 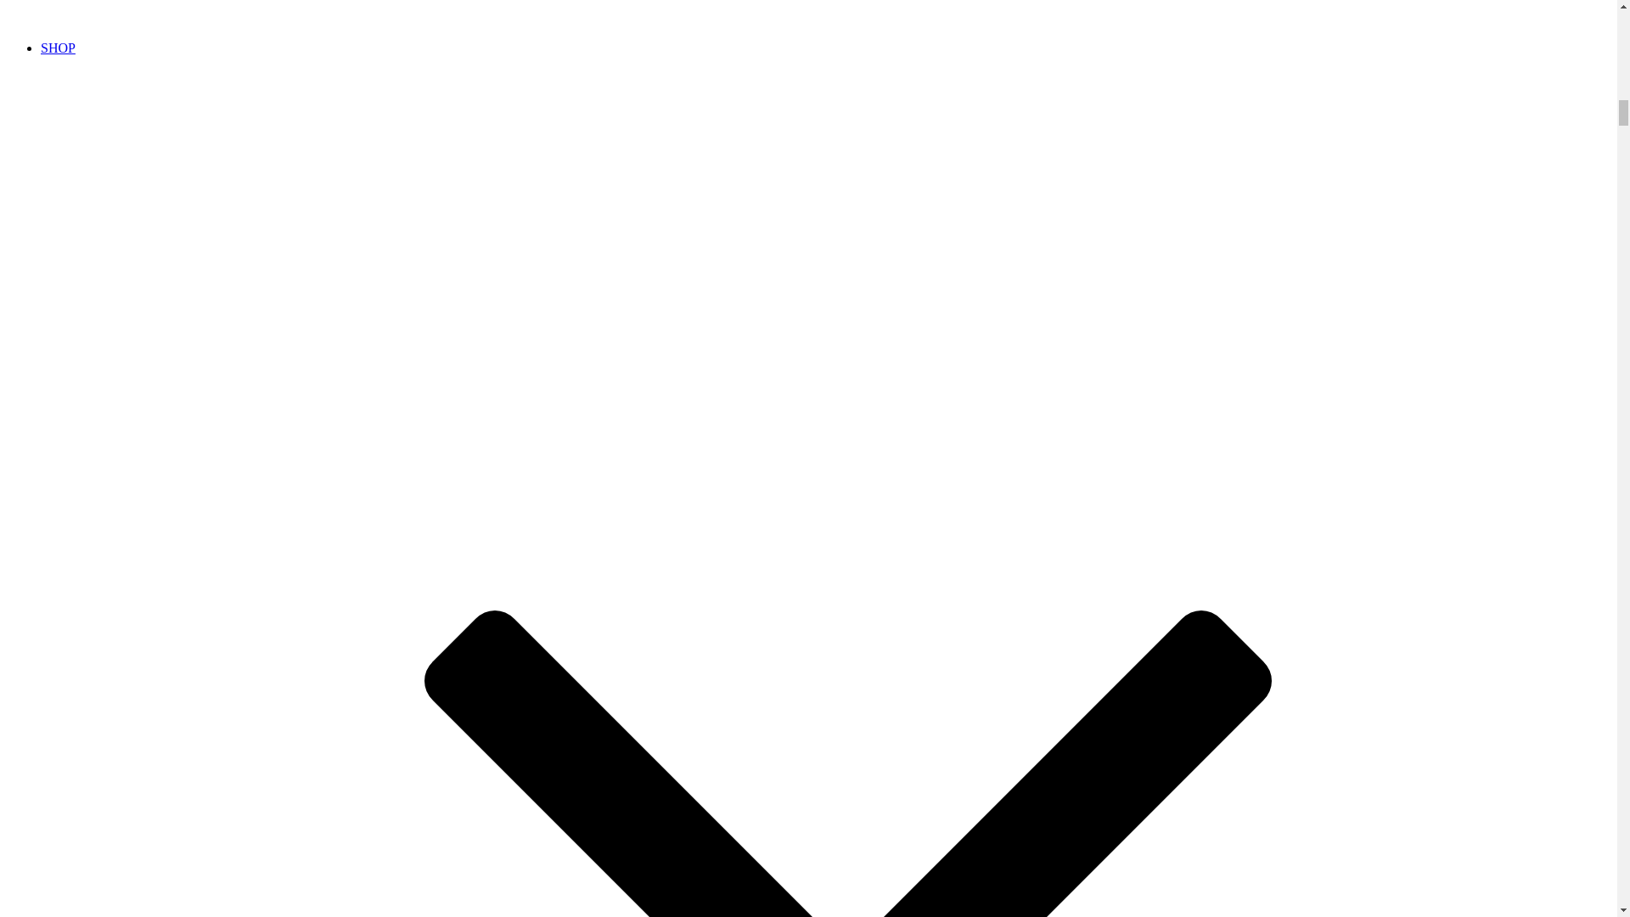 What do you see at coordinates (58, 48) in the screenshot?
I see `SHOP` at bounding box center [58, 48].